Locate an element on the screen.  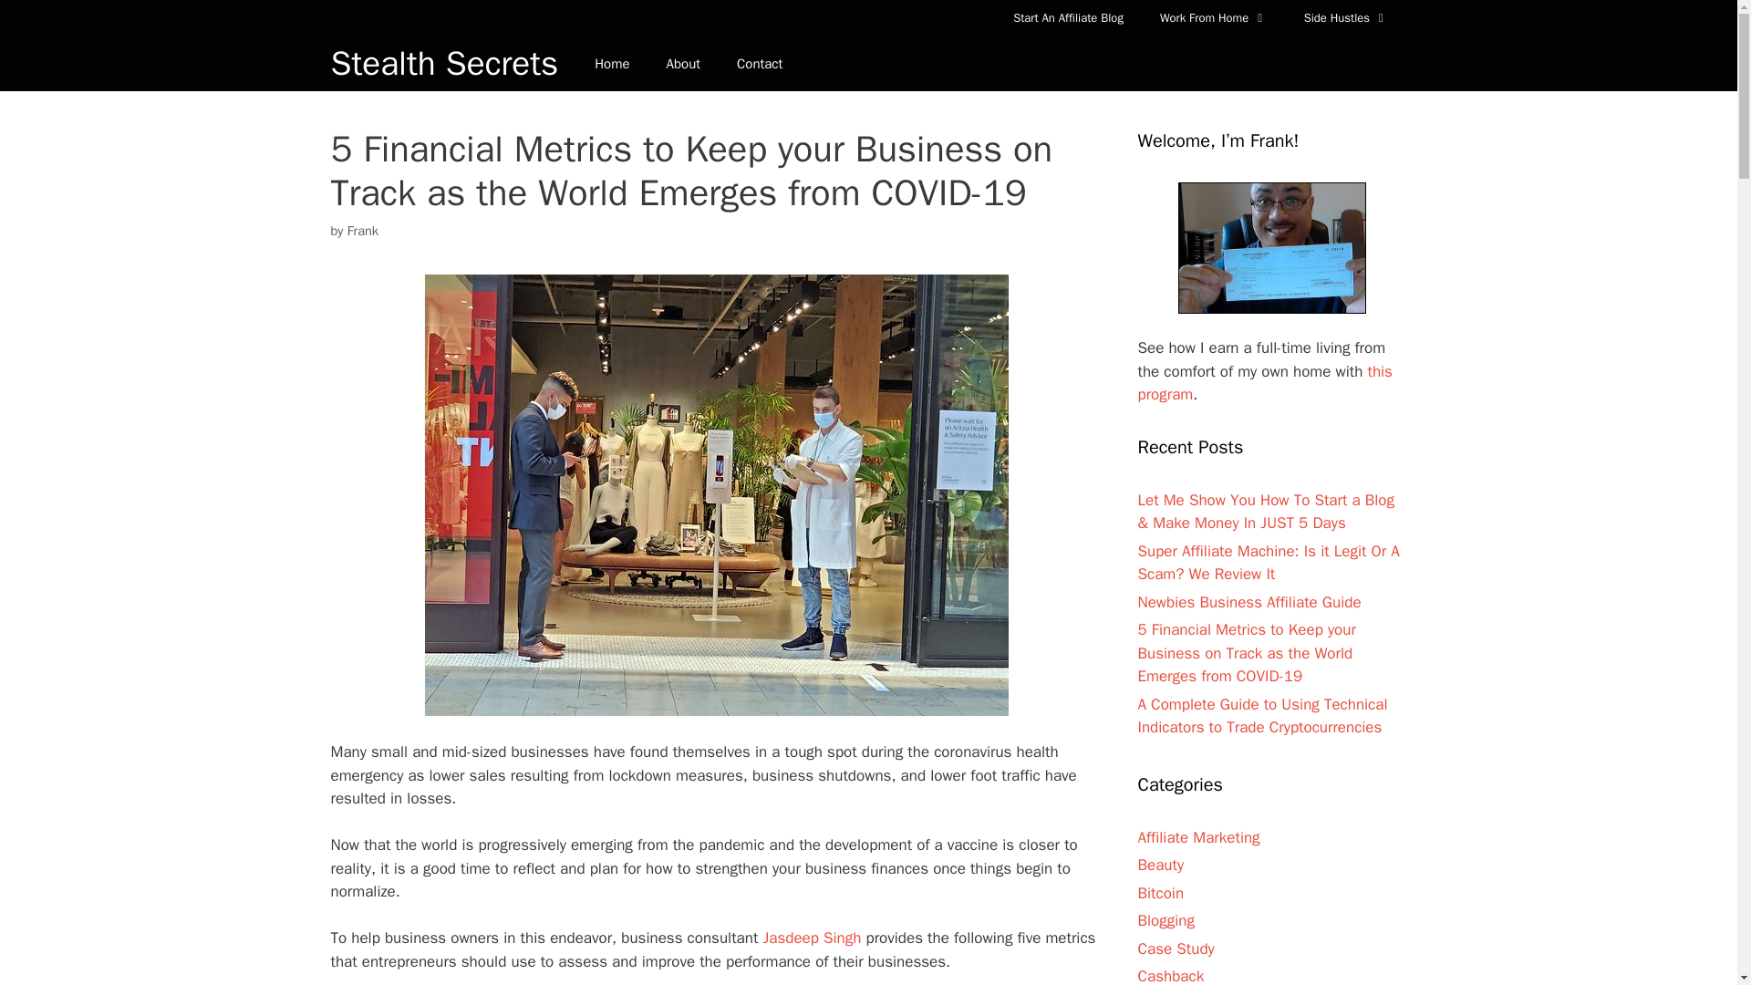
Contact is located at coordinates (759, 64).